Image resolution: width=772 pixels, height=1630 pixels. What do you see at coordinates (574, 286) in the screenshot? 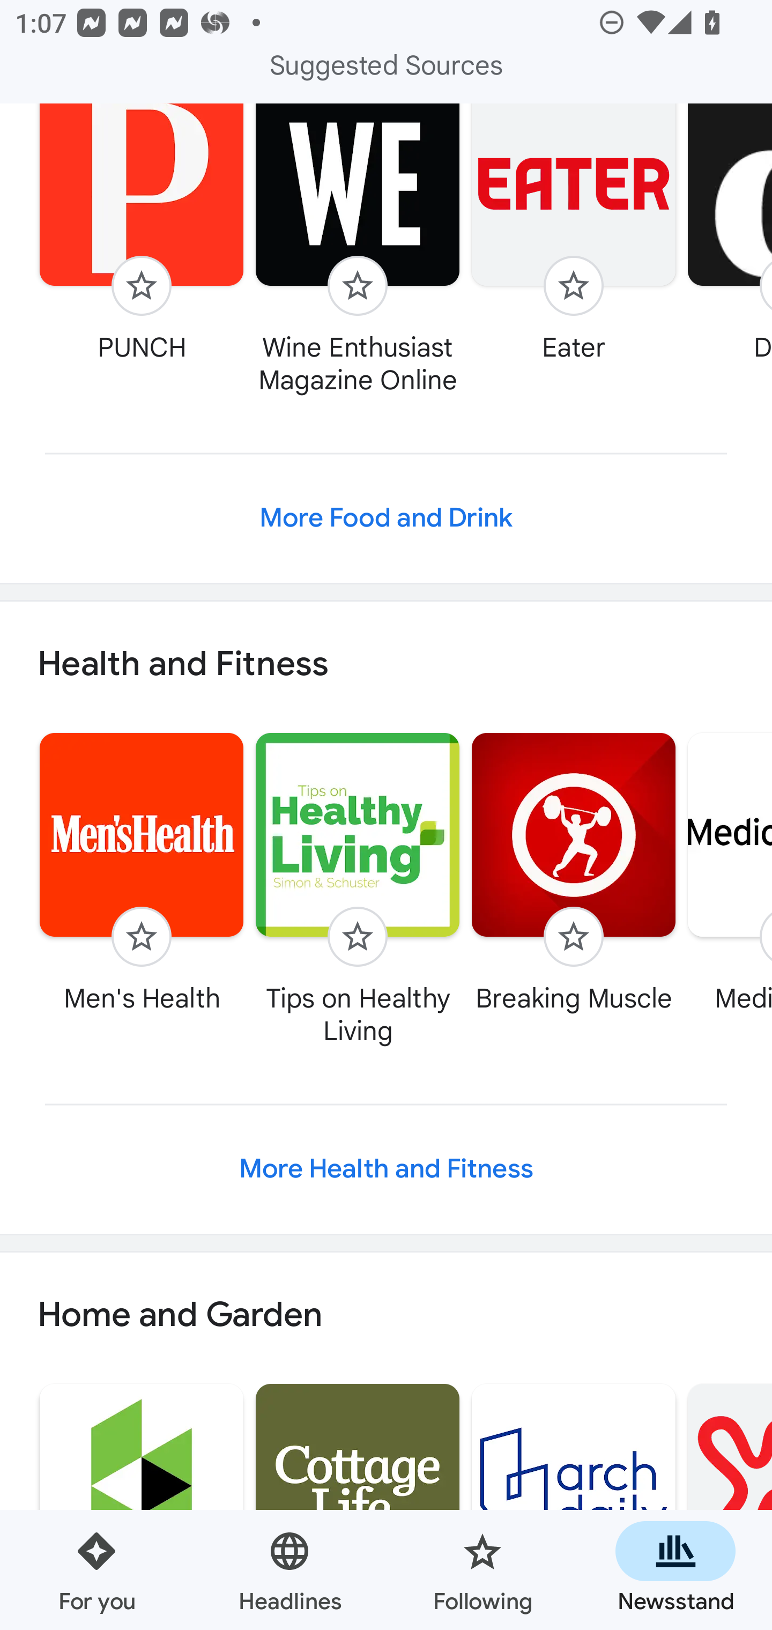
I see `Follow` at bounding box center [574, 286].